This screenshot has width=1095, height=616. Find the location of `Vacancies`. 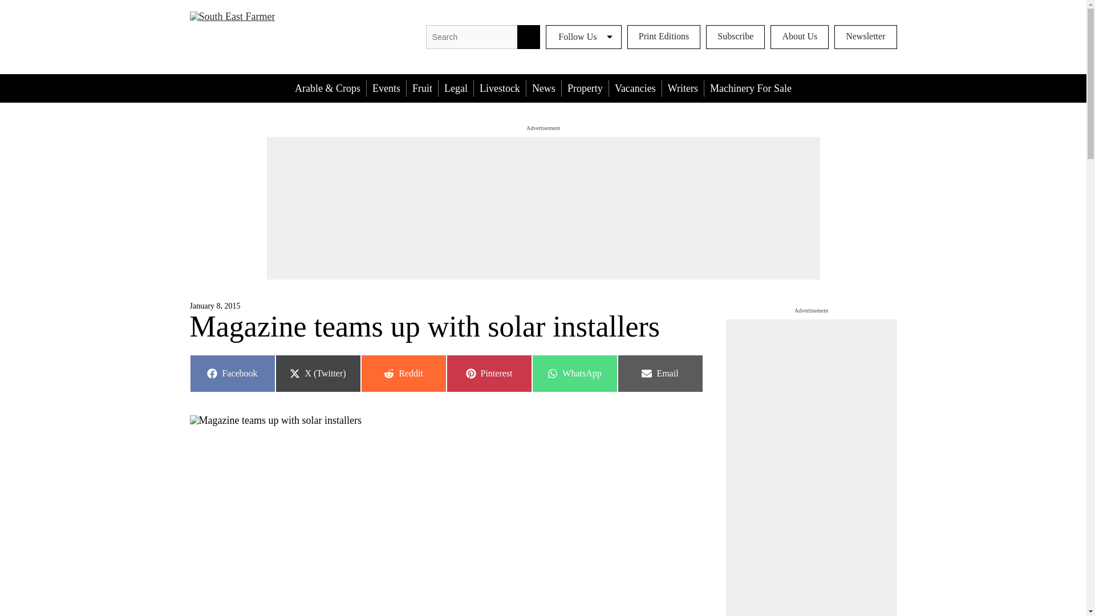

Vacancies is located at coordinates (583, 37).